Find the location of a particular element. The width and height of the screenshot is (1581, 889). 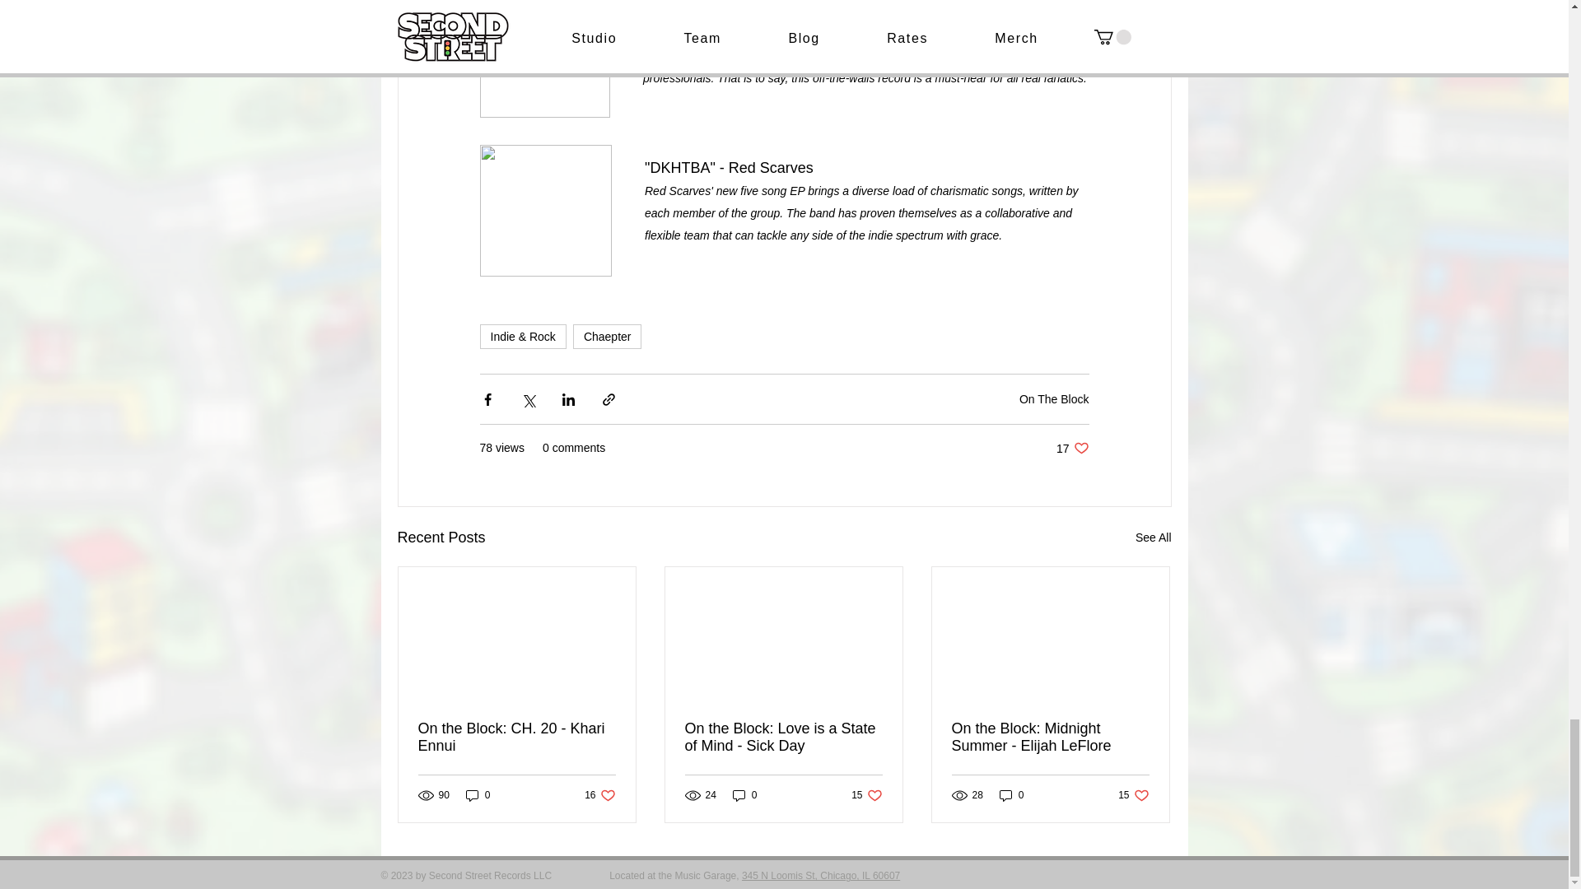

On The Block is located at coordinates (744, 795).